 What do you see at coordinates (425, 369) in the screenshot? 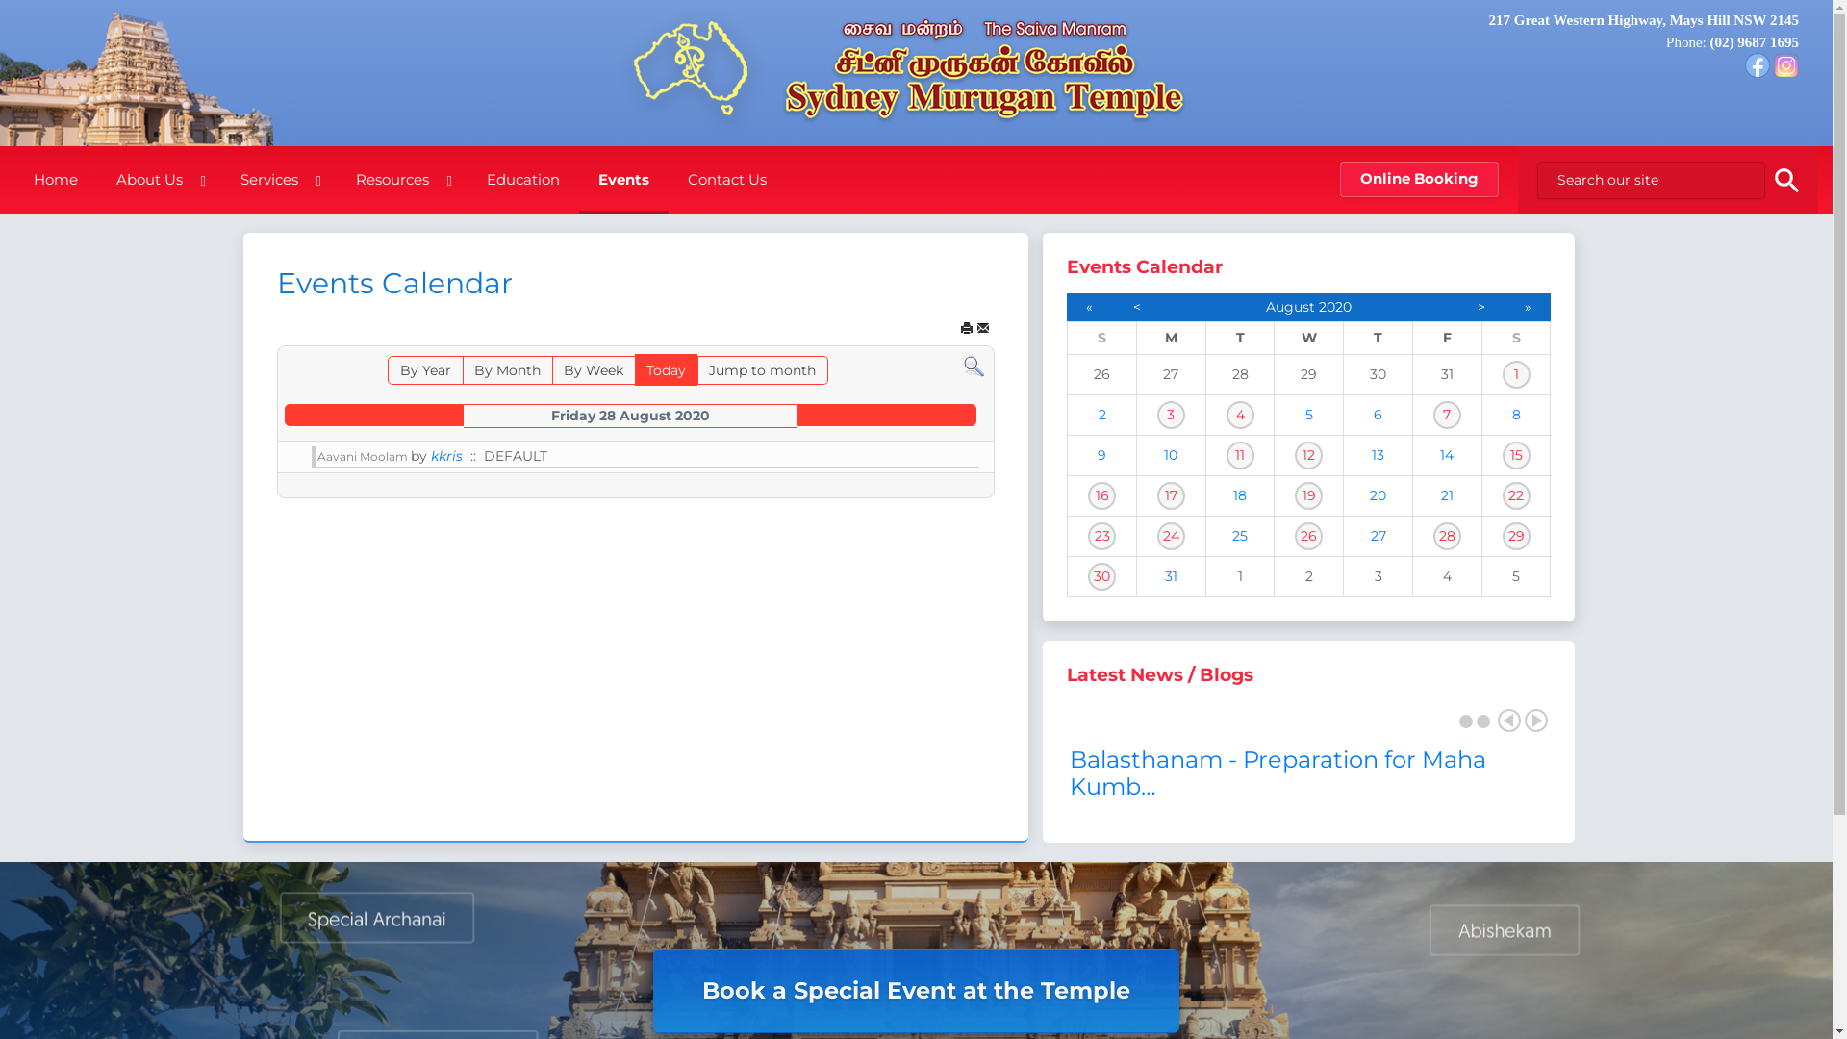
I see `By Year` at bounding box center [425, 369].